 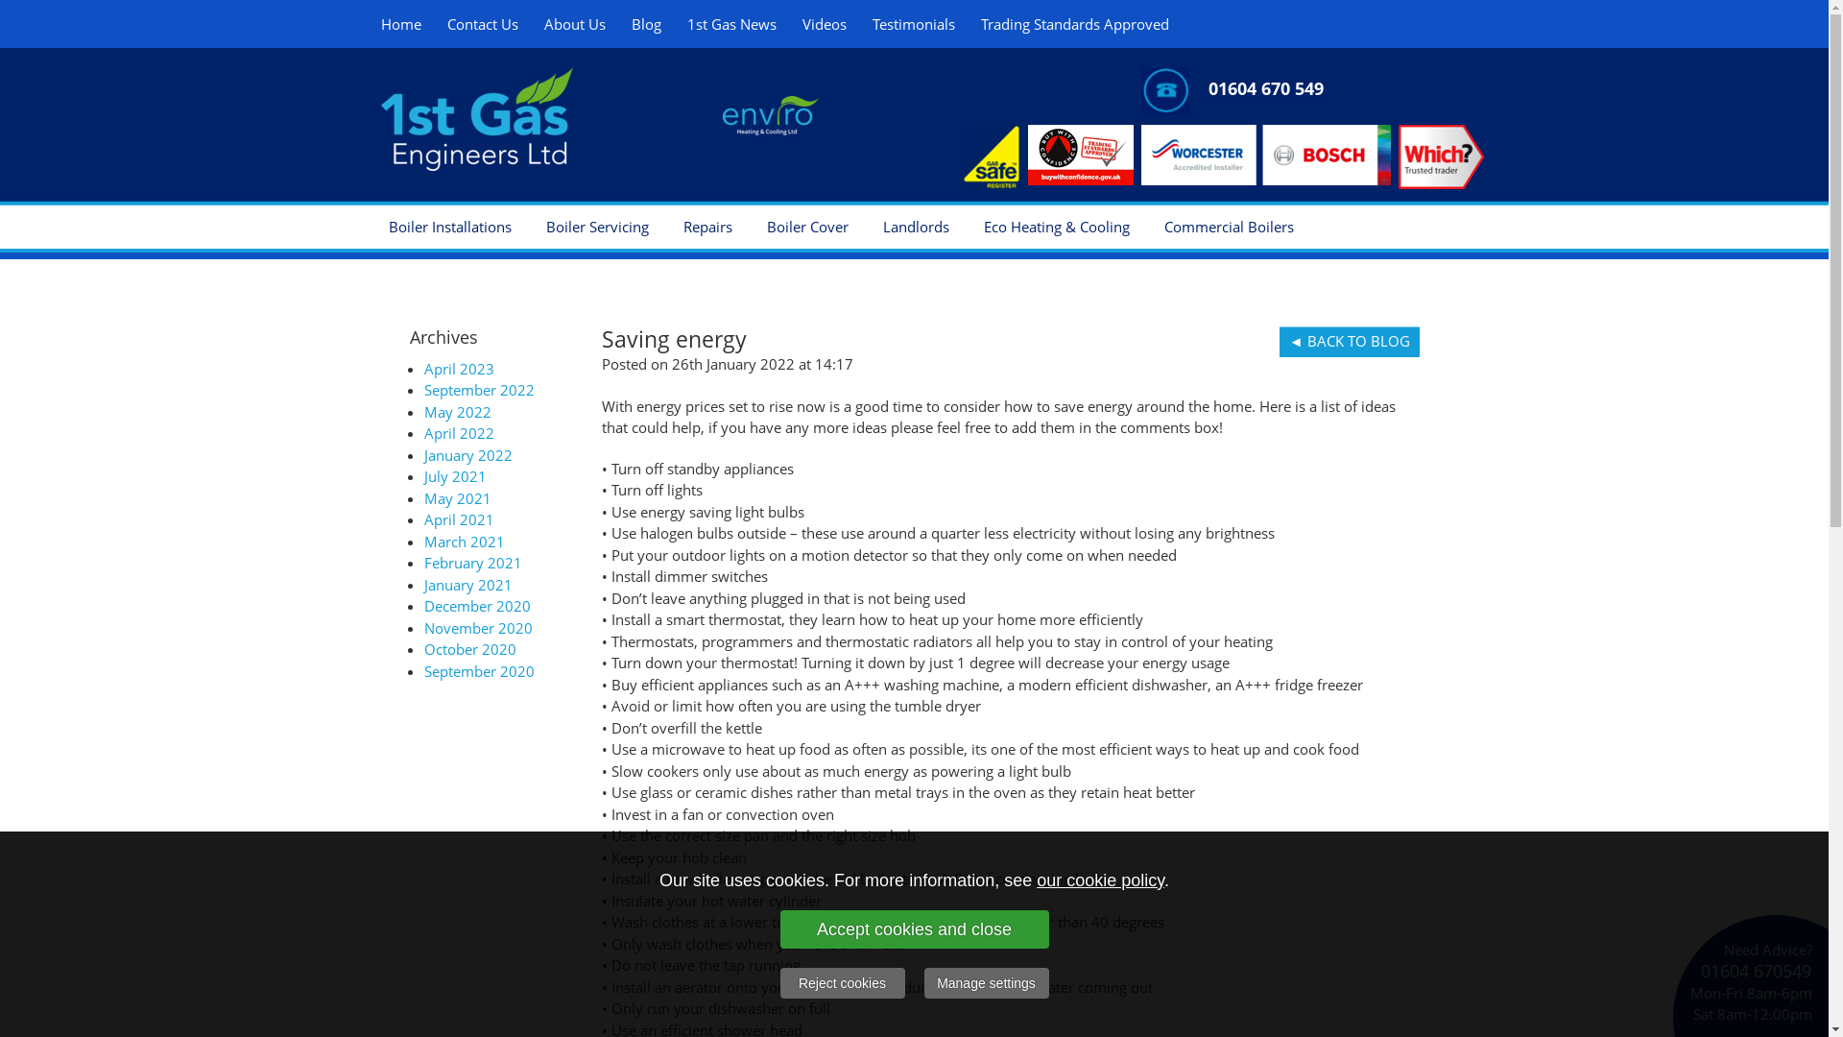 What do you see at coordinates (806, 227) in the screenshot?
I see `Boiler Cover` at bounding box center [806, 227].